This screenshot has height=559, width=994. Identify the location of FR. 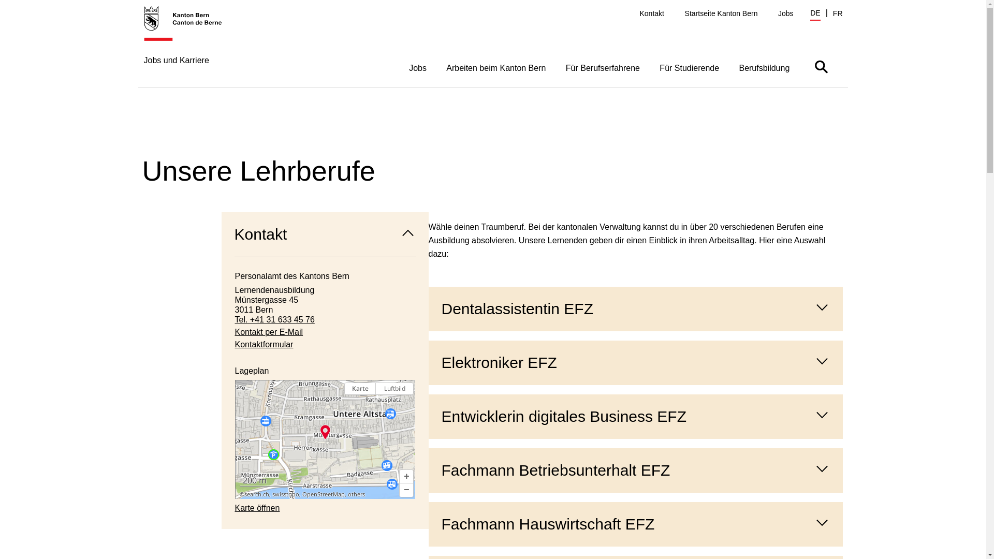
(838, 13).